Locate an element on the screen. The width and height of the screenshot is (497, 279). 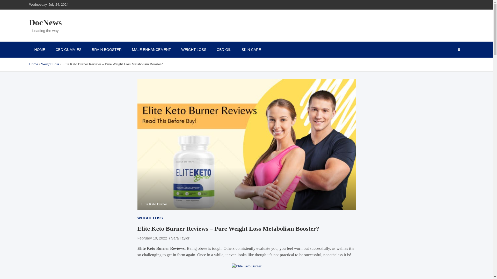
BRAIN BOOSTER is located at coordinates (107, 49).